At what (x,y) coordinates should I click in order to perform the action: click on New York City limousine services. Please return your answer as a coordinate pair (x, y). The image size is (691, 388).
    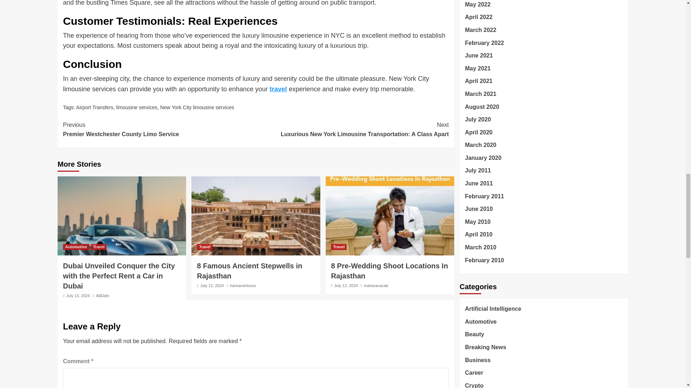
    Looking at the image, I should click on (197, 107).